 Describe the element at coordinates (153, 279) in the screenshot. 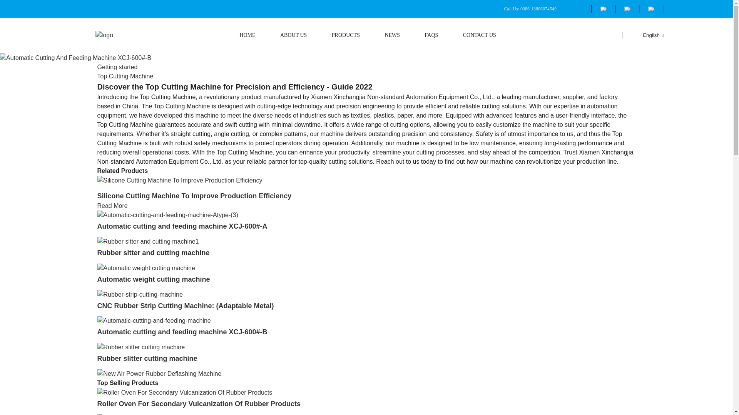

I see `Automatic weight cutting machine` at that location.